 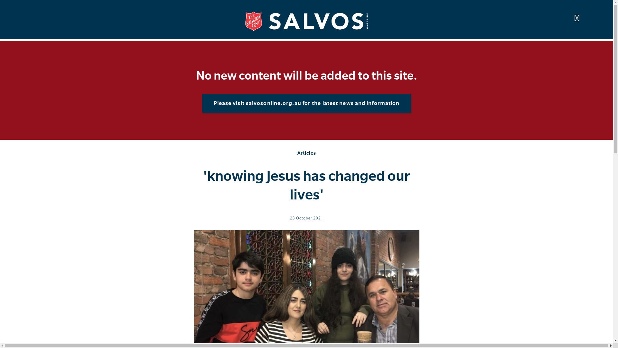 What do you see at coordinates (307, 153) in the screenshot?
I see `Articles` at bounding box center [307, 153].